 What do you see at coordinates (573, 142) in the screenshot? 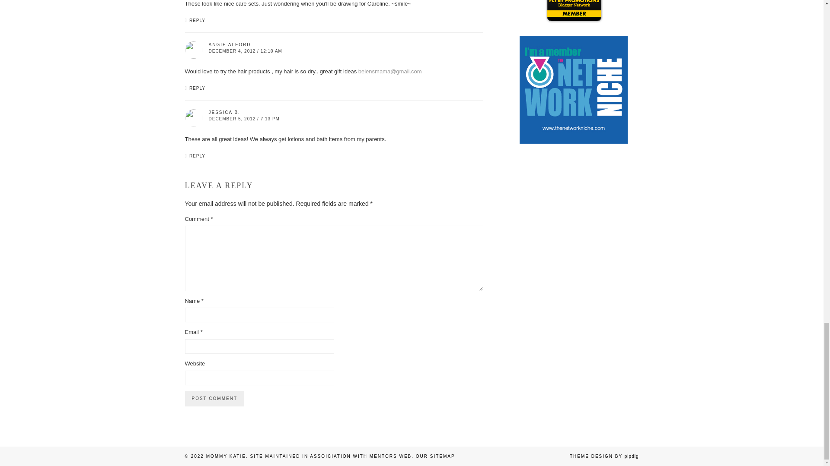
I see `The Network Niche` at bounding box center [573, 142].